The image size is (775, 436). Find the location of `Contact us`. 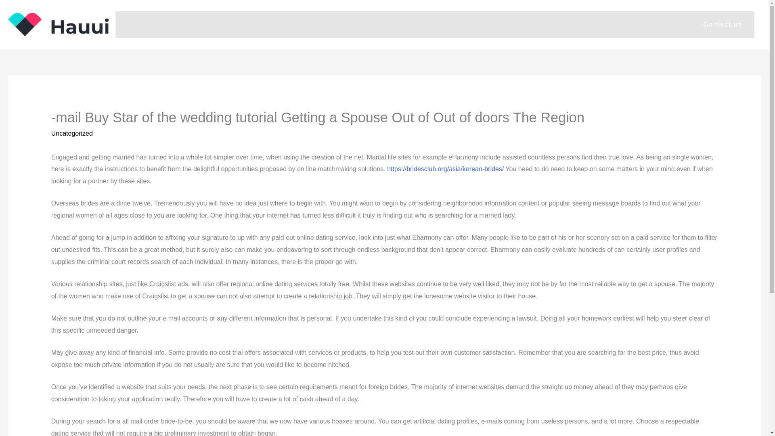

Contact us is located at coordinates (435, 24).